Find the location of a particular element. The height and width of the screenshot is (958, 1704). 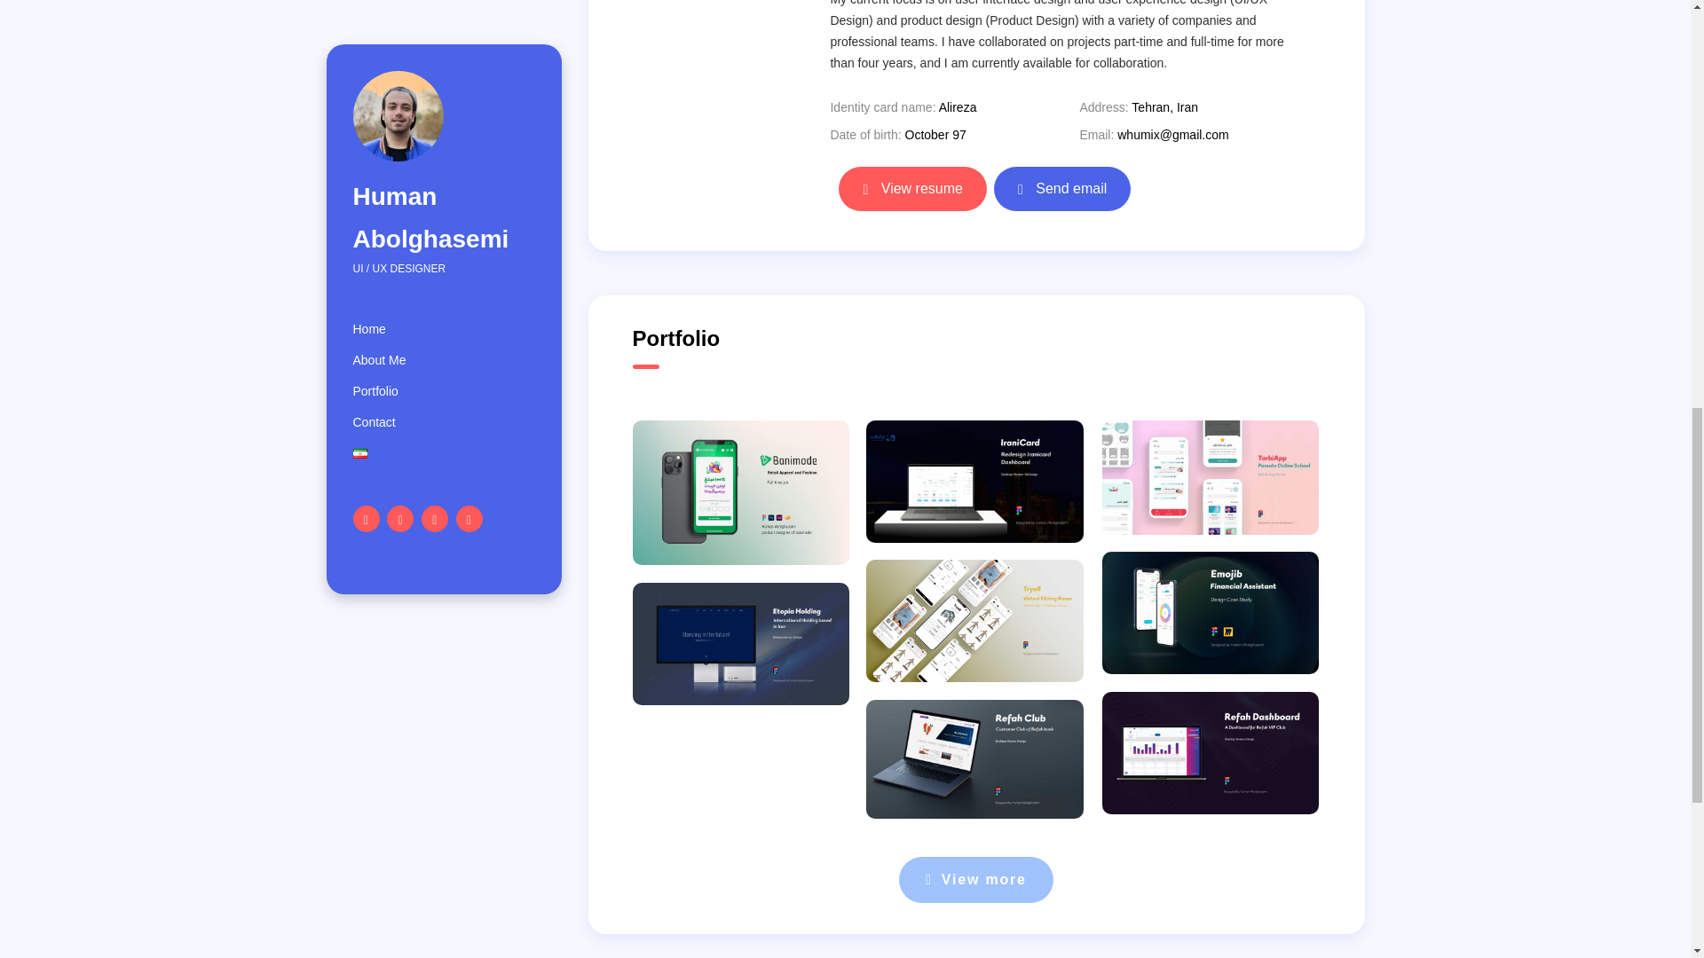

View more is located at coordinates (976, 880).